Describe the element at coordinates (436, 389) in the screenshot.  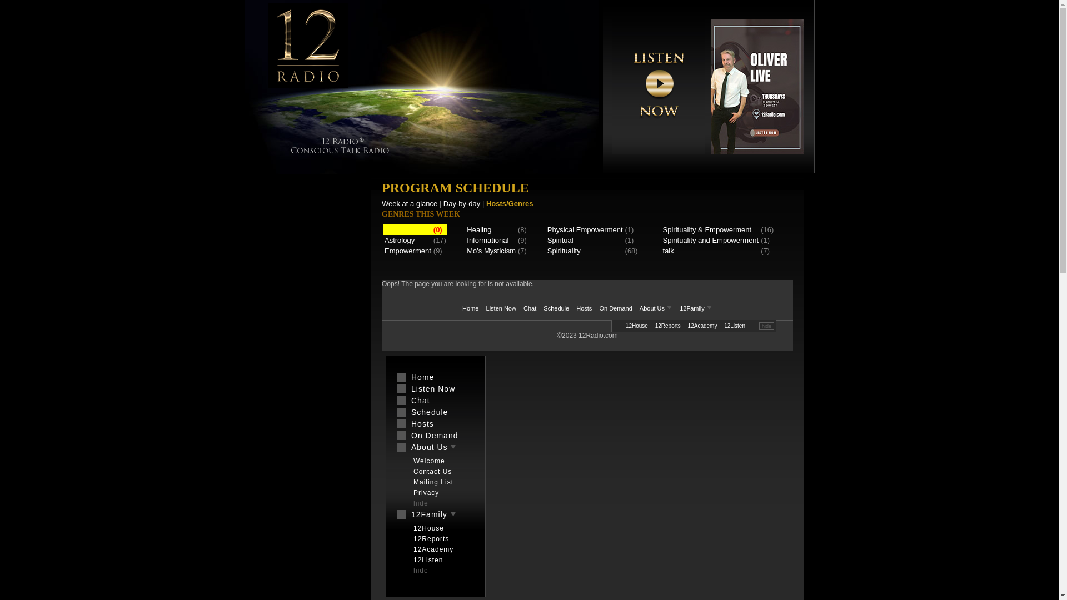
I see `Listen Now` at that location.